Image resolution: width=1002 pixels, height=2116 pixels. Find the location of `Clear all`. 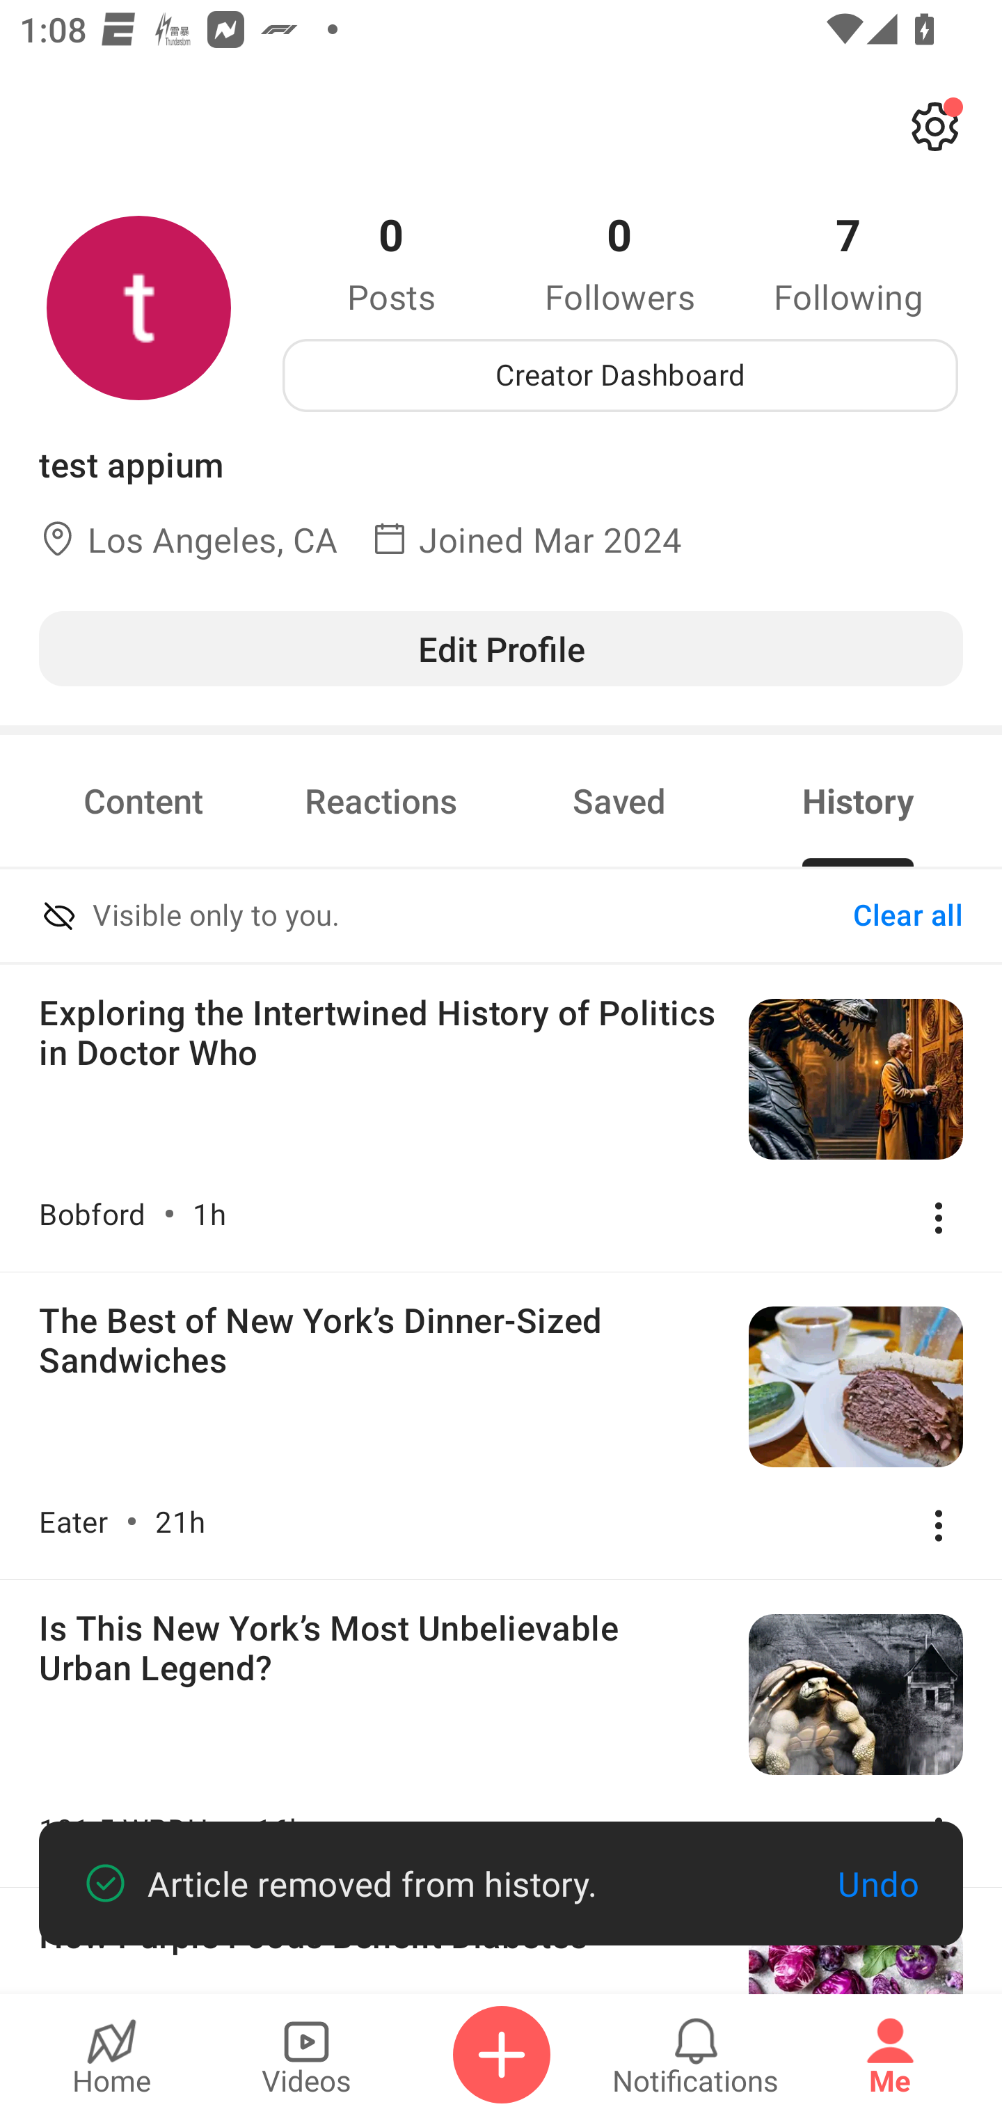

Clear all is located at coordinates (907, 916).